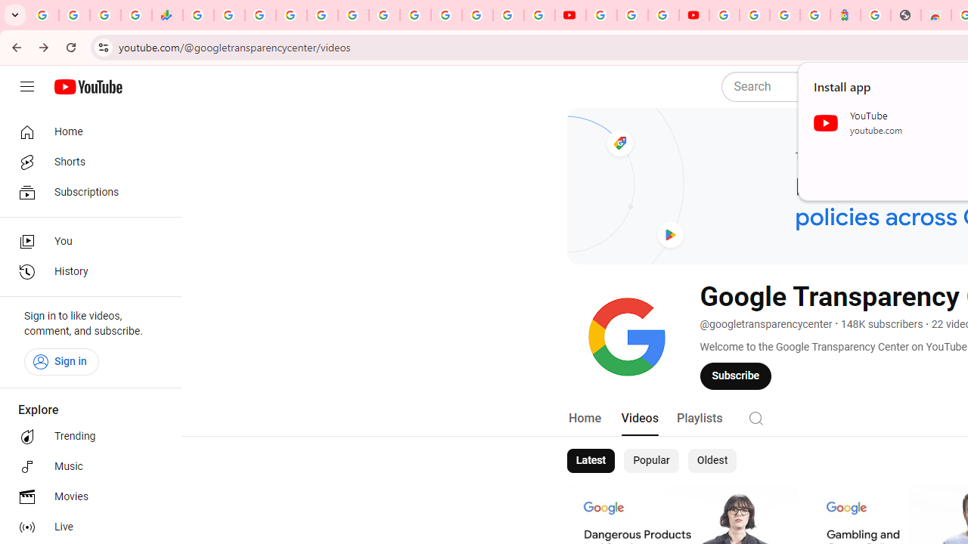 This screenshot has width=968, height=544. I want to click on YouTube, so click(570, 15).